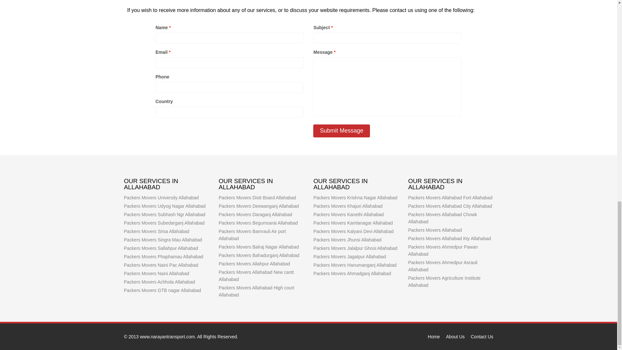 The width and height of the screenshot is (622, 350). Describe the element at coordinates (156, 231) in the screenshot. I see `Packers Movers Sirsa Allahabad` at that location.